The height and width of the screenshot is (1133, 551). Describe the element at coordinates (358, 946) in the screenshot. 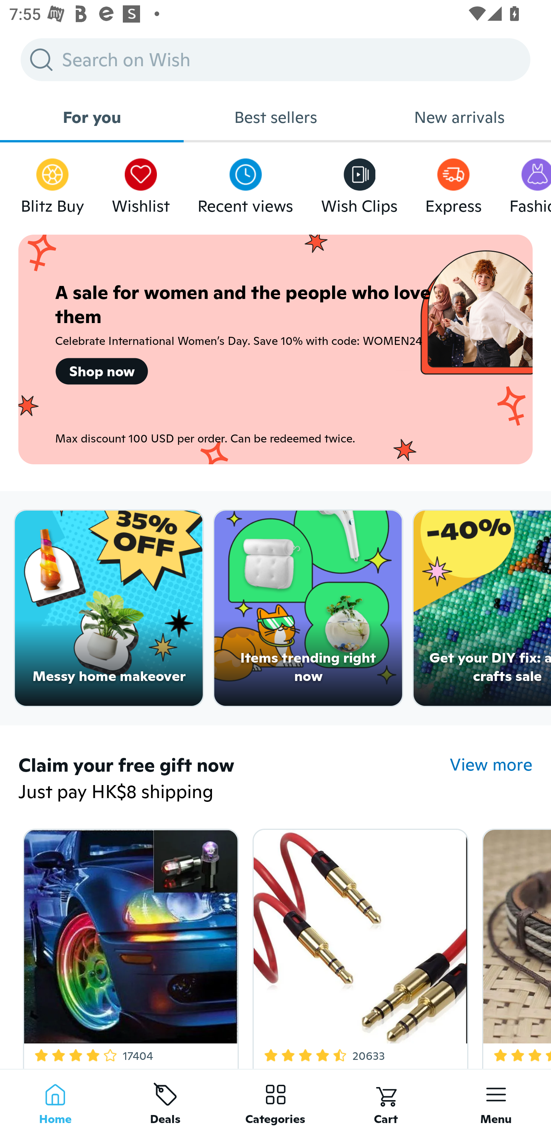

I see `4.3 Star Rating 20633 Free` at that location.